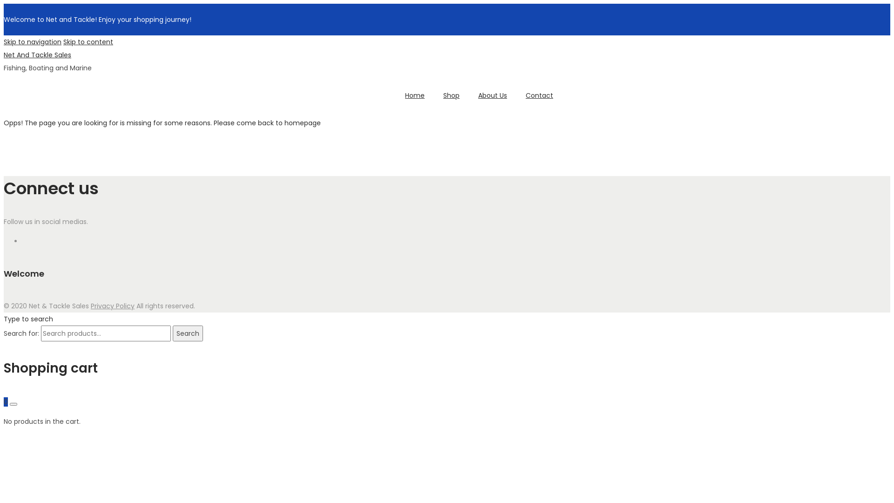  Describe the element at coordinates (452, 95) in the screenshot. I see `Shop` at that location.